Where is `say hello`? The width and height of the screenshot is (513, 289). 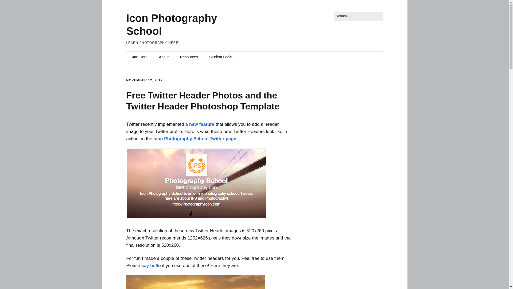
say hello is located at coordinates (151, 265).